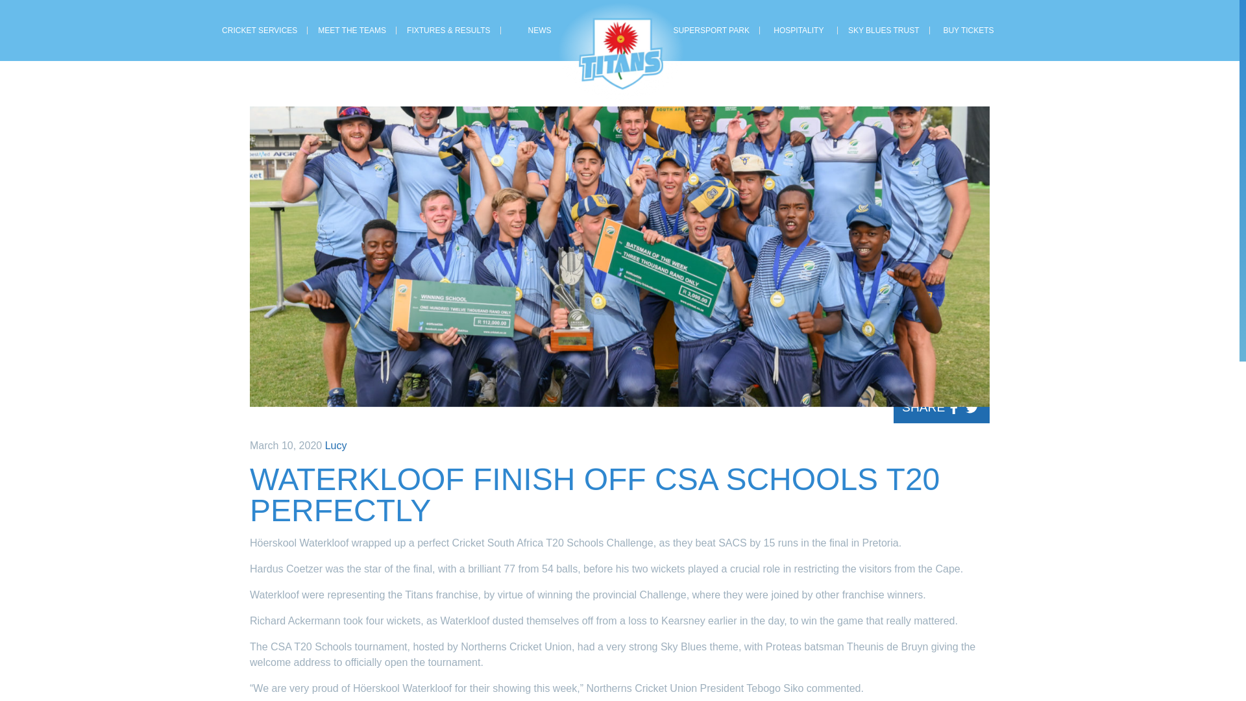  Describe the element at coordinates (711, 31) in the screenshot. I see `SUPERSPORT PARK` at that location.